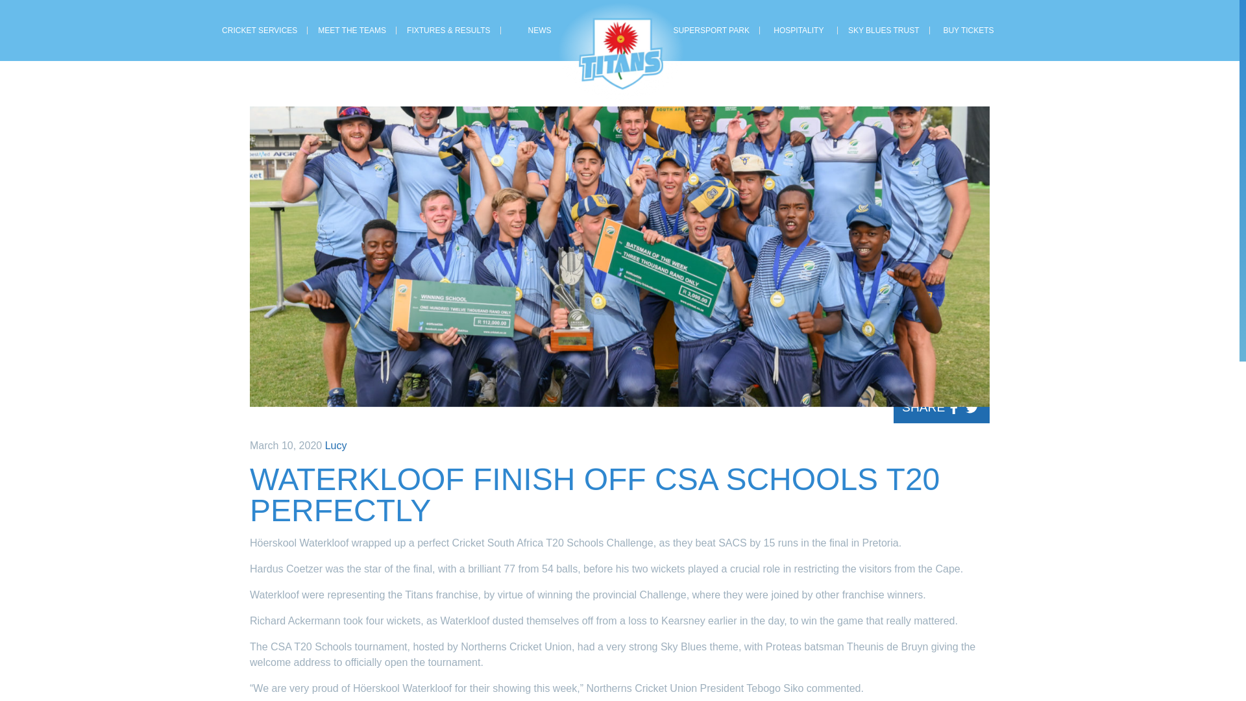  Describe the element at coordinates (711, 31) in the screenshot. I see `SUPERSPORT PARK` at that location.